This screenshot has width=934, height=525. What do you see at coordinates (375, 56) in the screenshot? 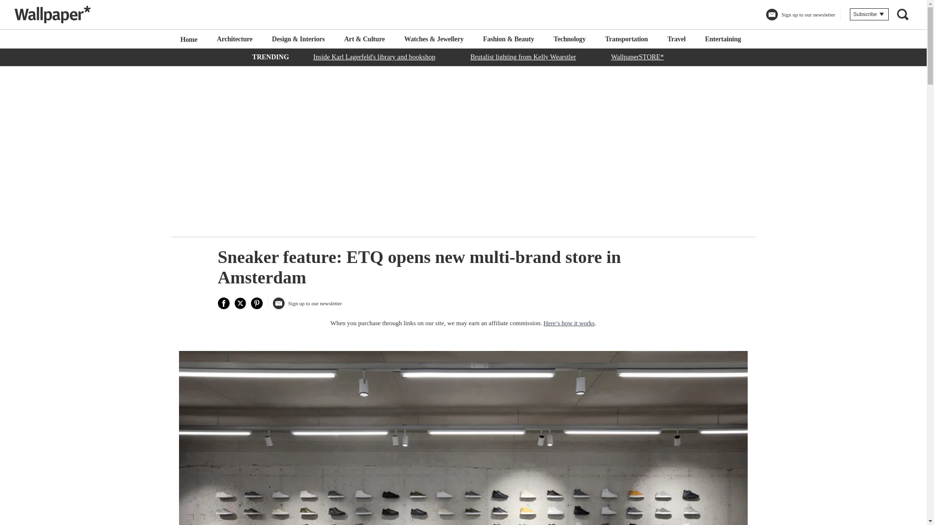
I see `Inside Karl Lagerfeld's library and bookshop` at bounding box center [375, 56].